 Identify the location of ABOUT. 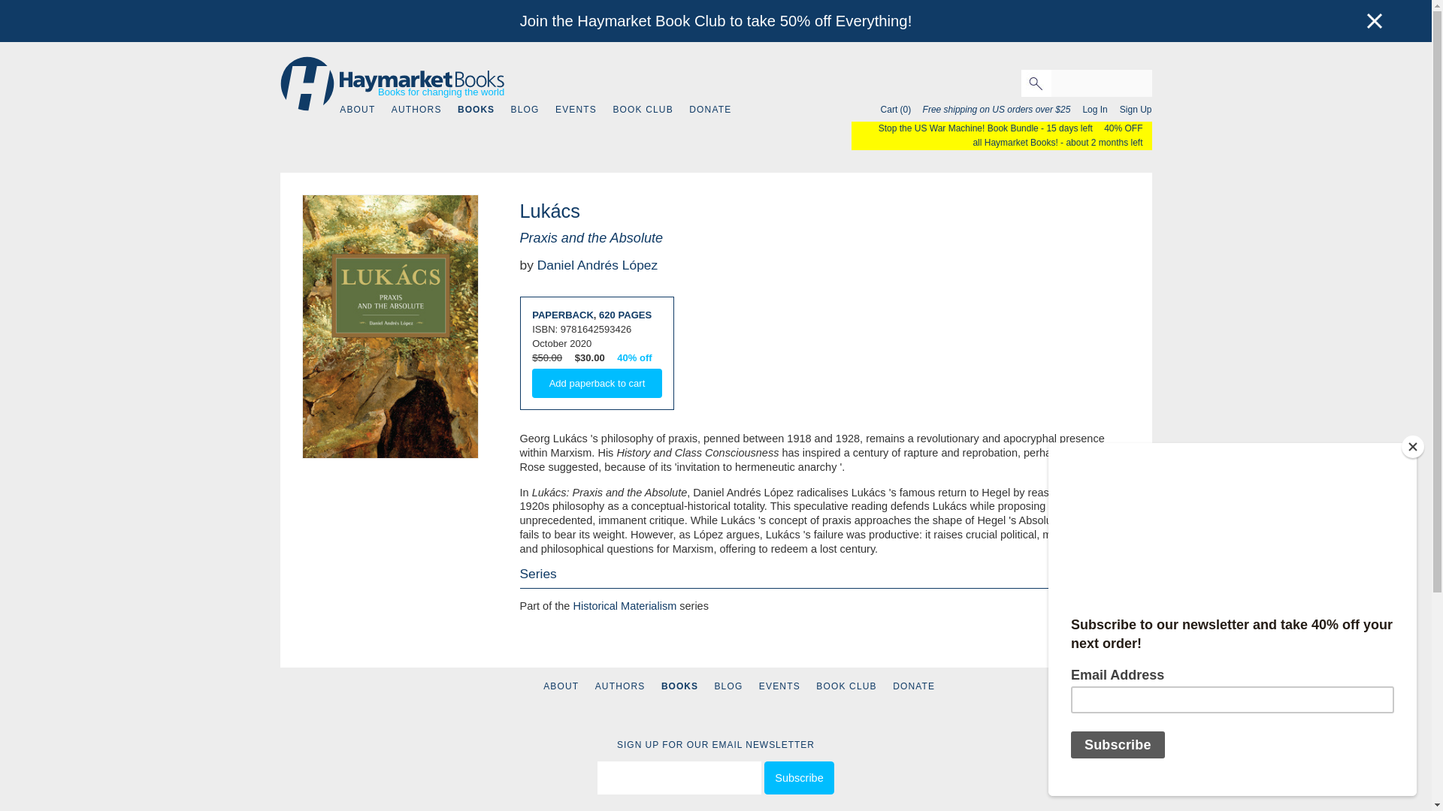
(357, 110).